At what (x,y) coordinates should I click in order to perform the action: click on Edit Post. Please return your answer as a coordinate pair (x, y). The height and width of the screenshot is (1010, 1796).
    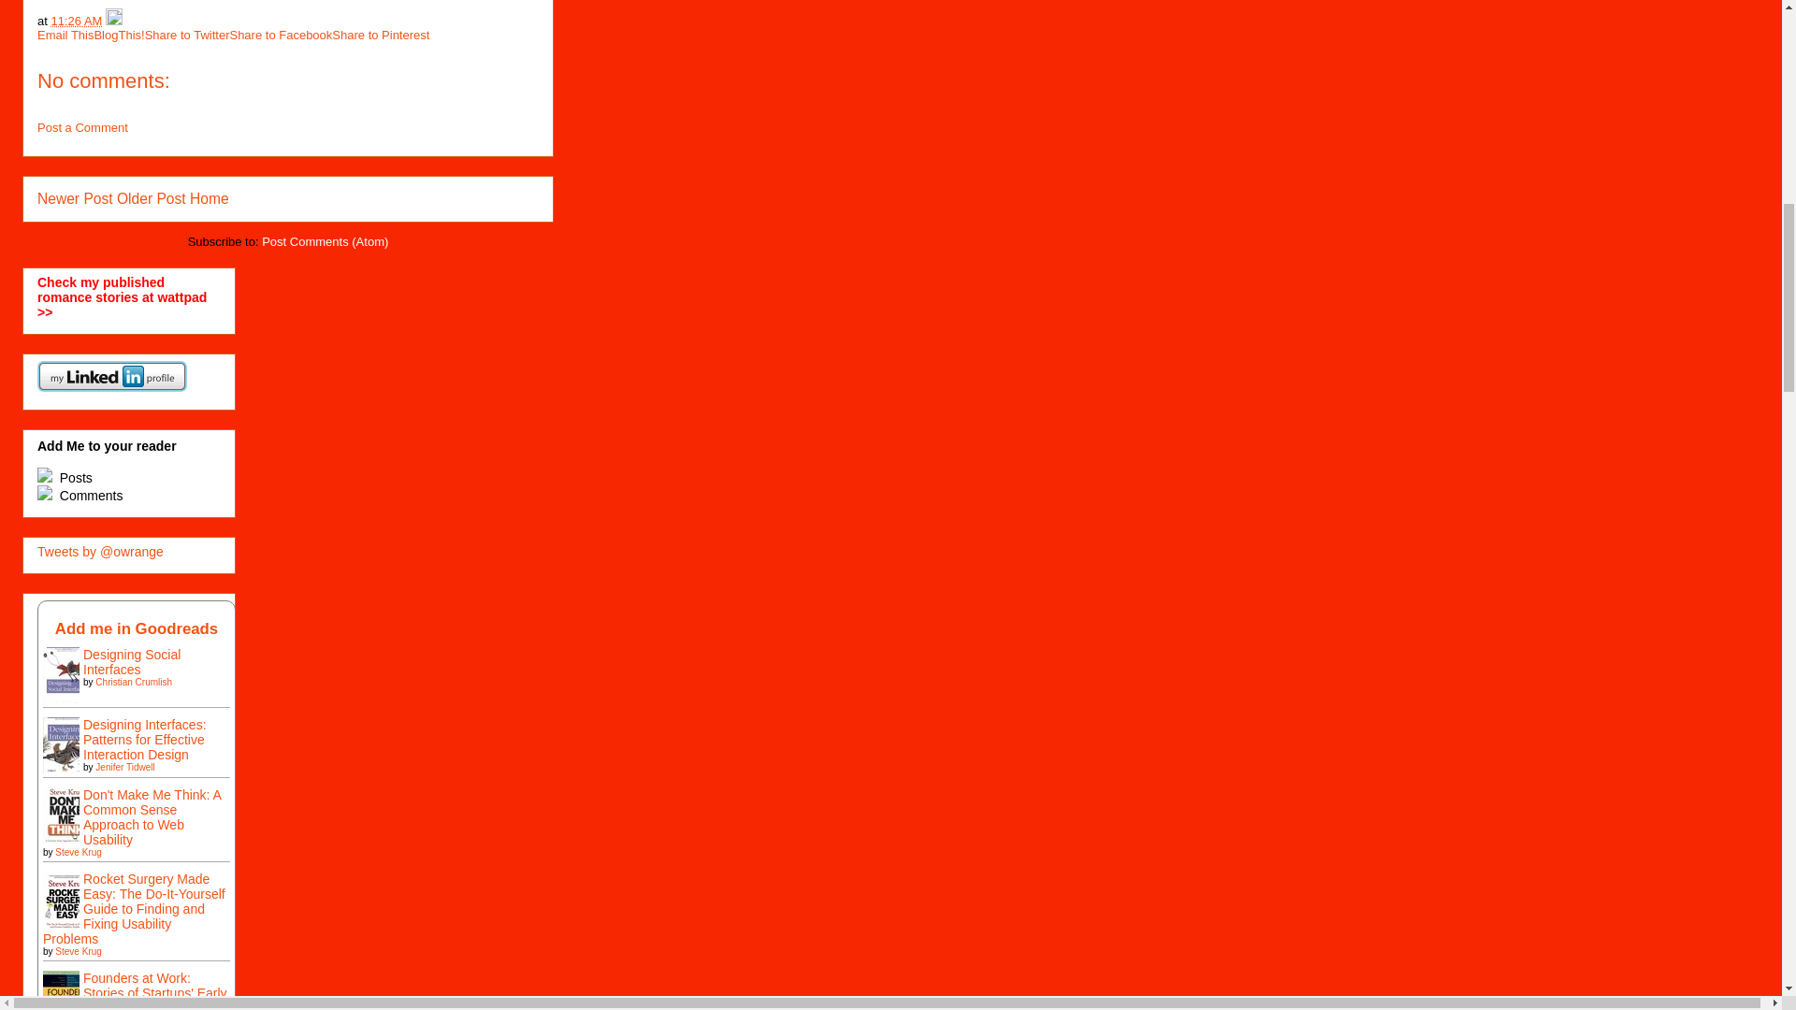
    Looking at the image, I should click on (114, 21).